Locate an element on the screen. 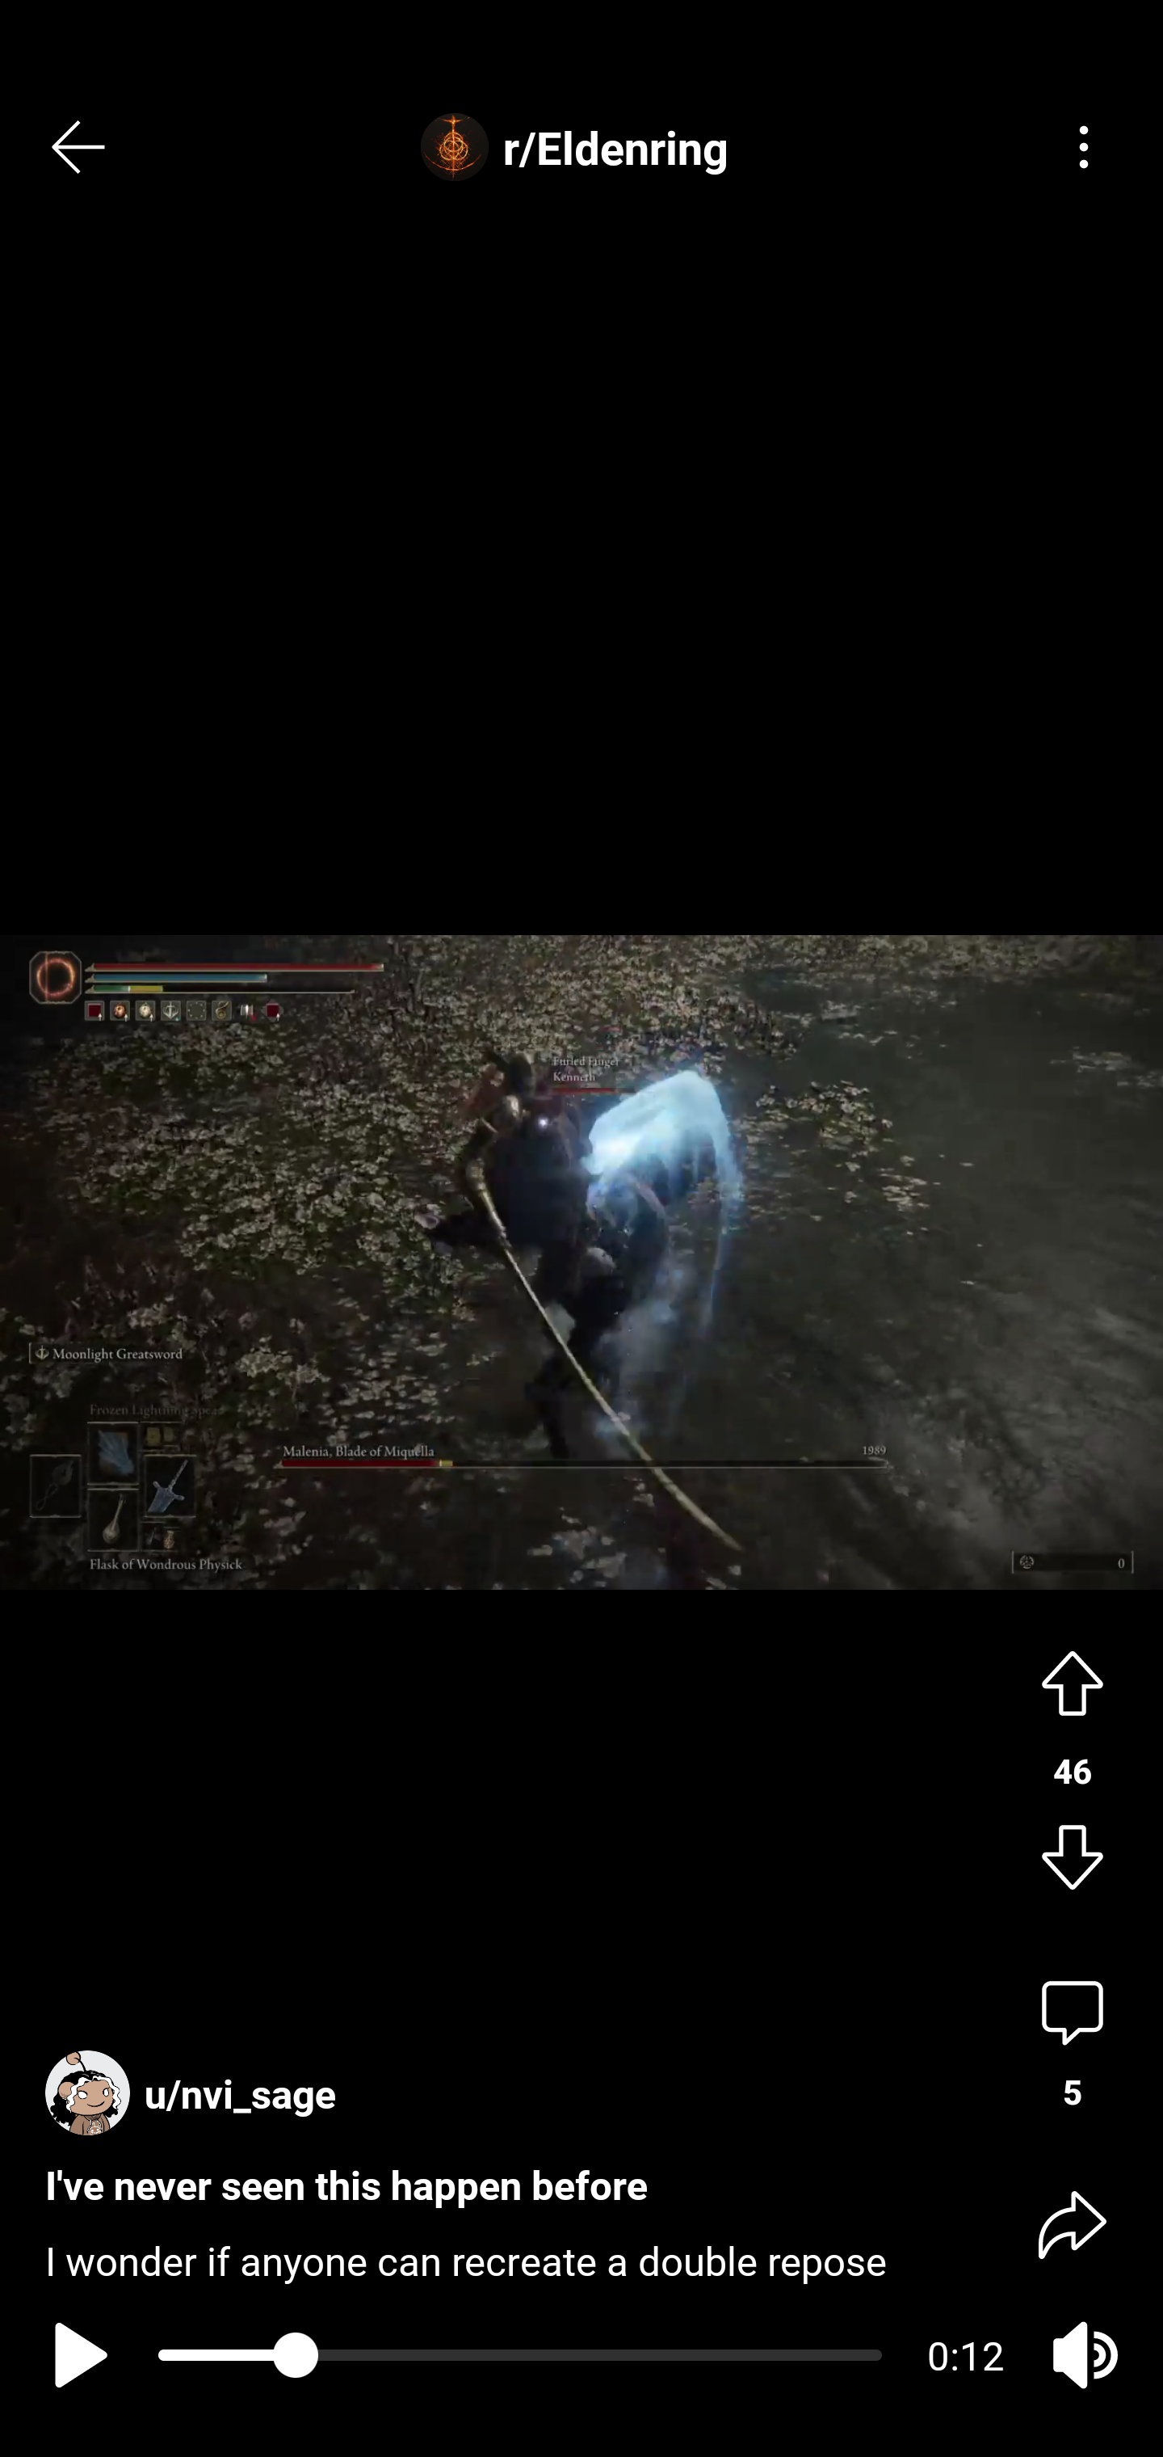  Play is located at coordinates (73, 2355).